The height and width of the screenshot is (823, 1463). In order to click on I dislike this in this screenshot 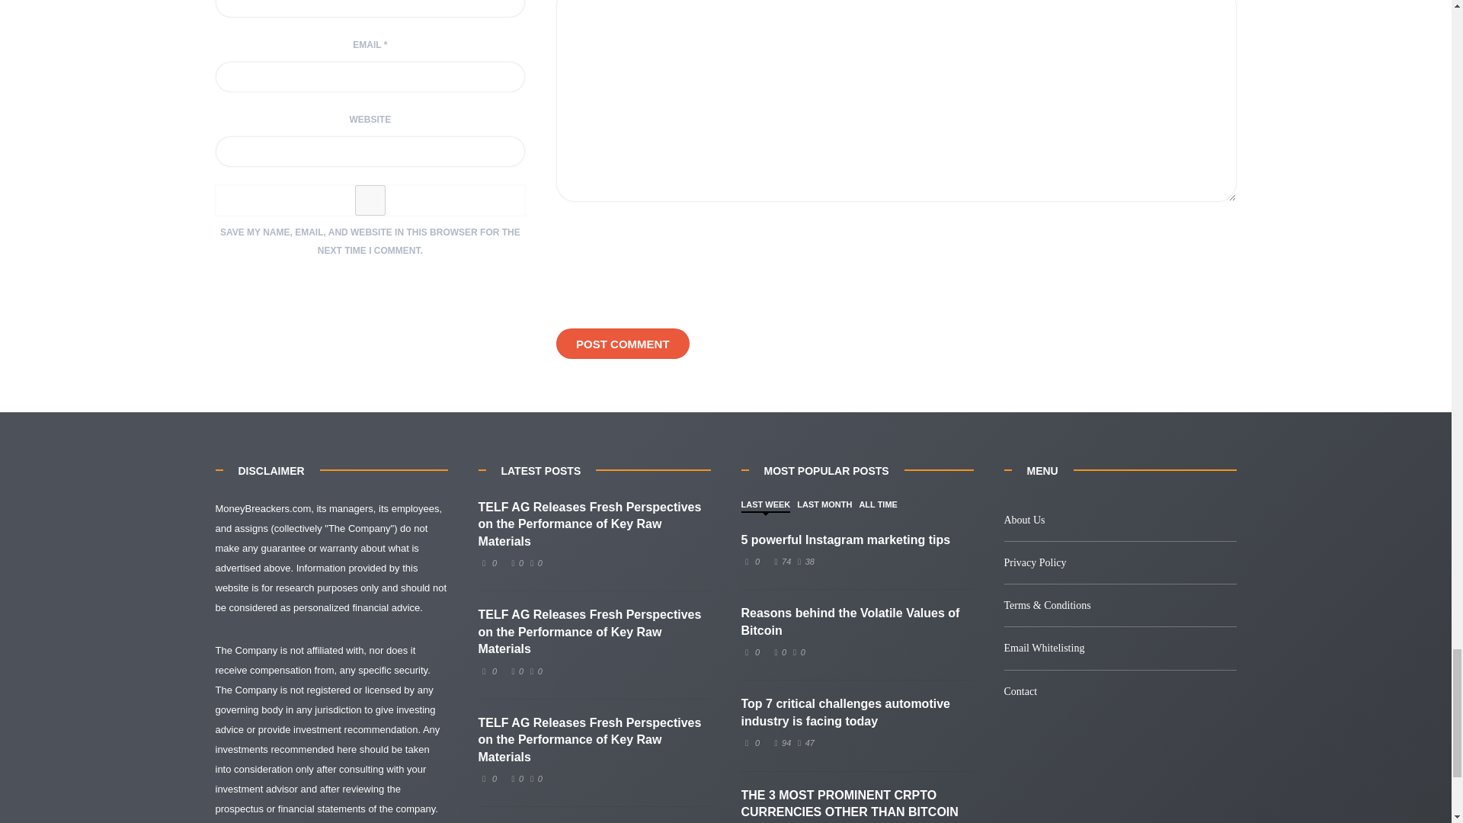, I will do `click(803, 562)`.